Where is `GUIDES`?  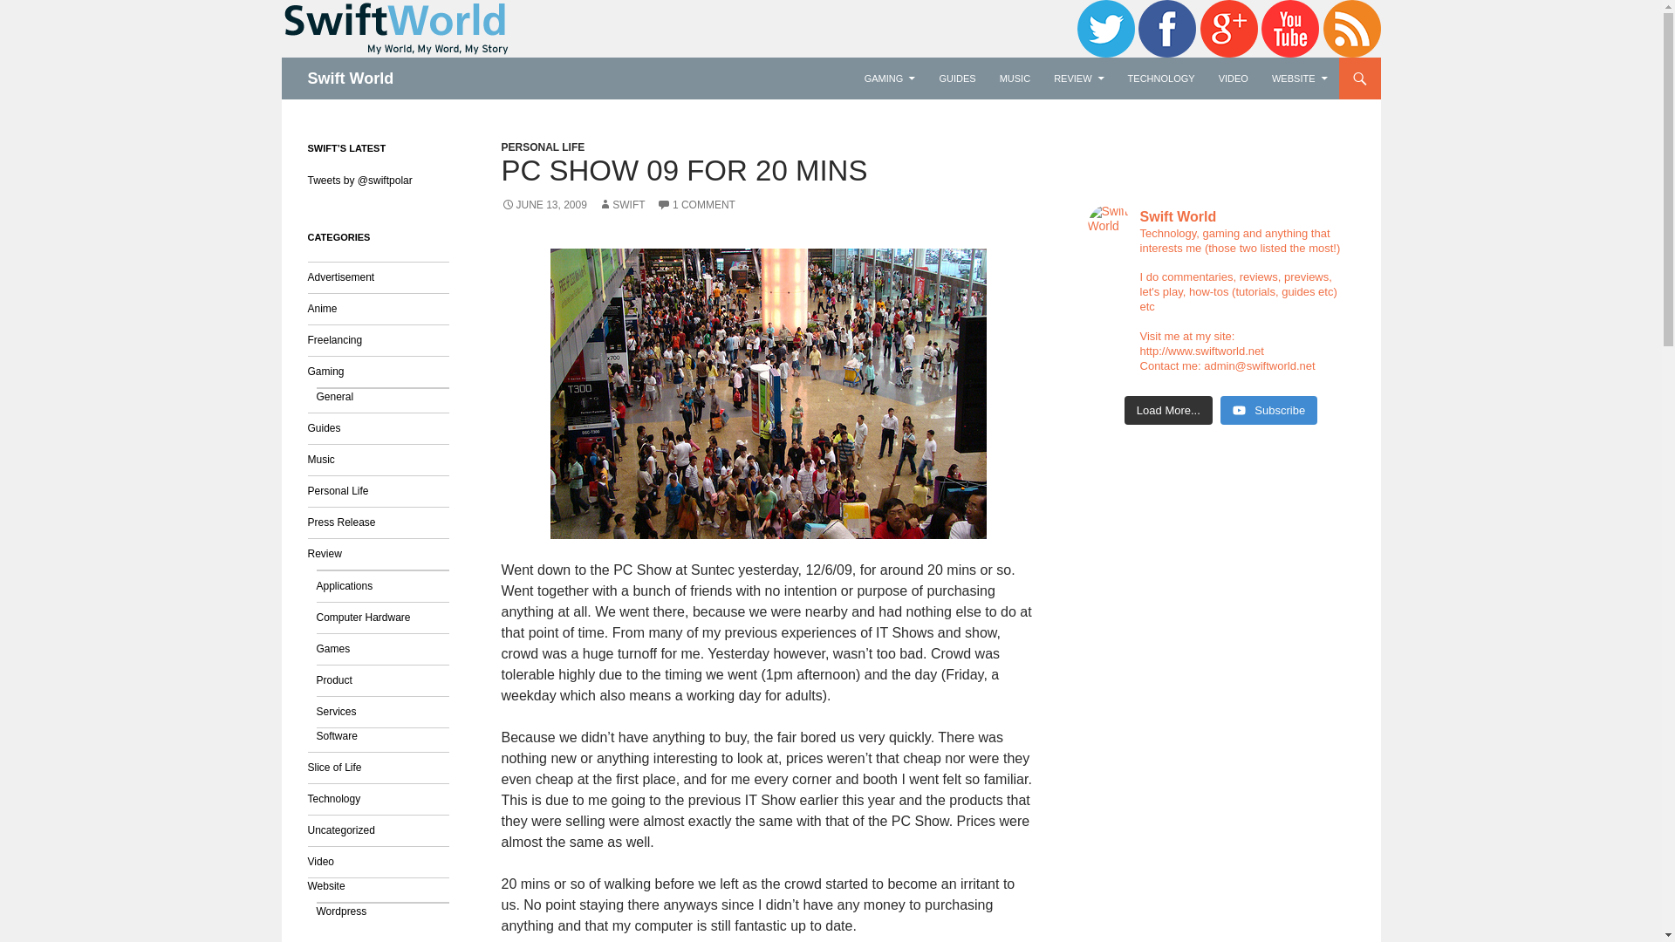 GUIDES is located at coordinates (956, 78).